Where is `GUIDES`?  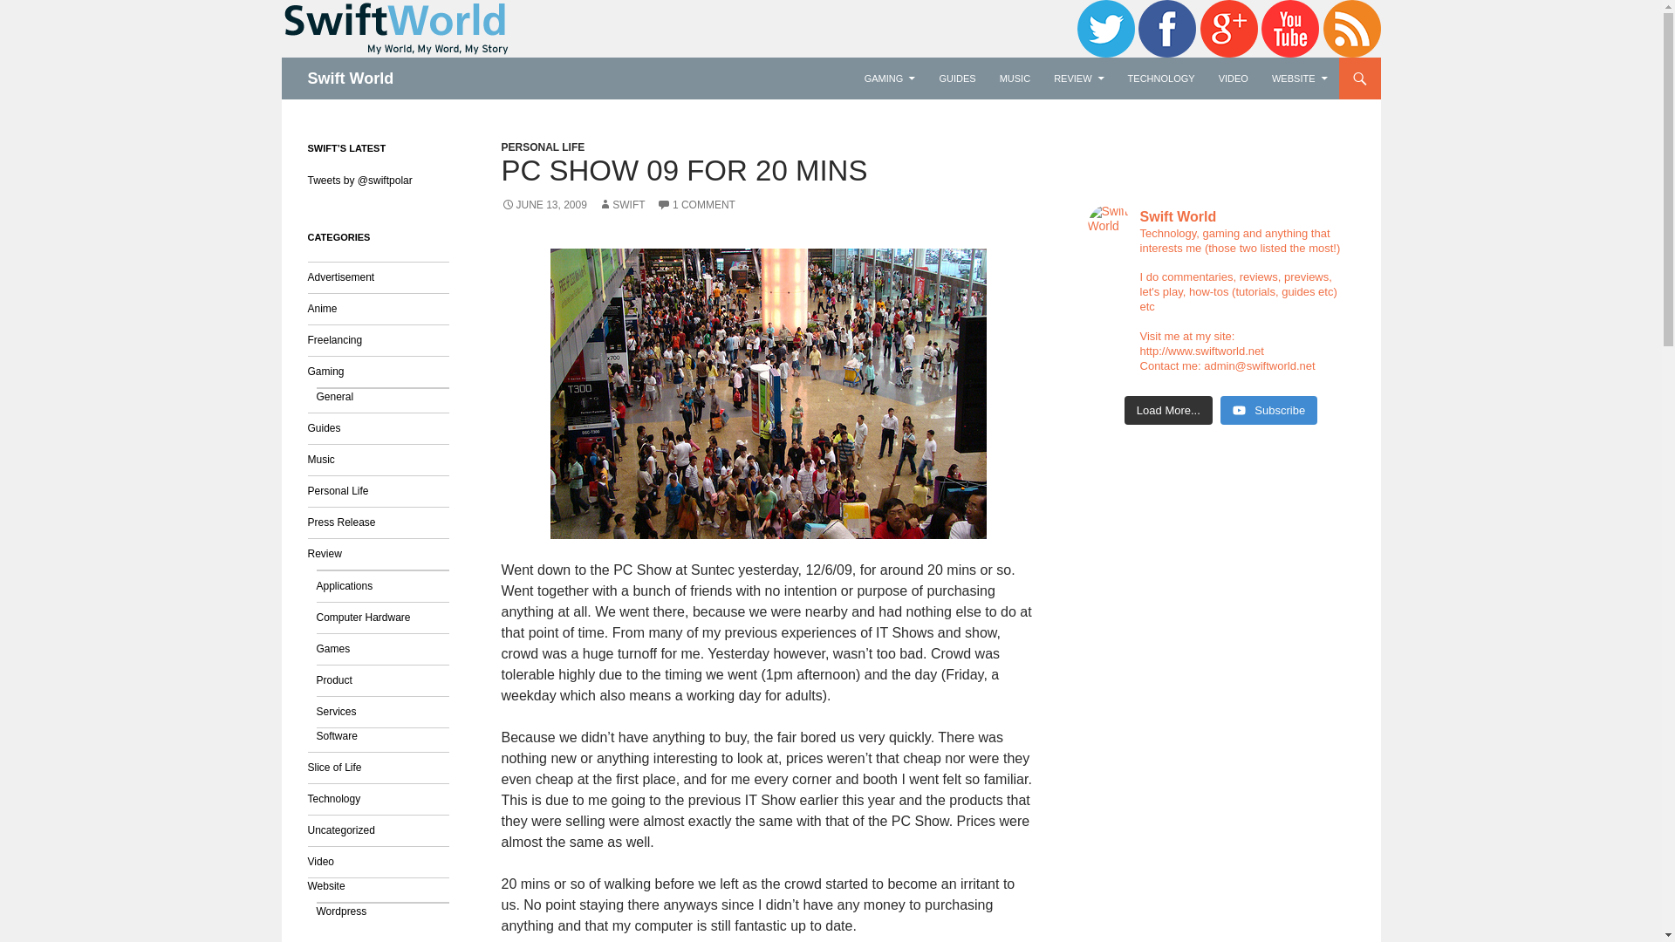 GUIDES is located at coordinates (956, 78).